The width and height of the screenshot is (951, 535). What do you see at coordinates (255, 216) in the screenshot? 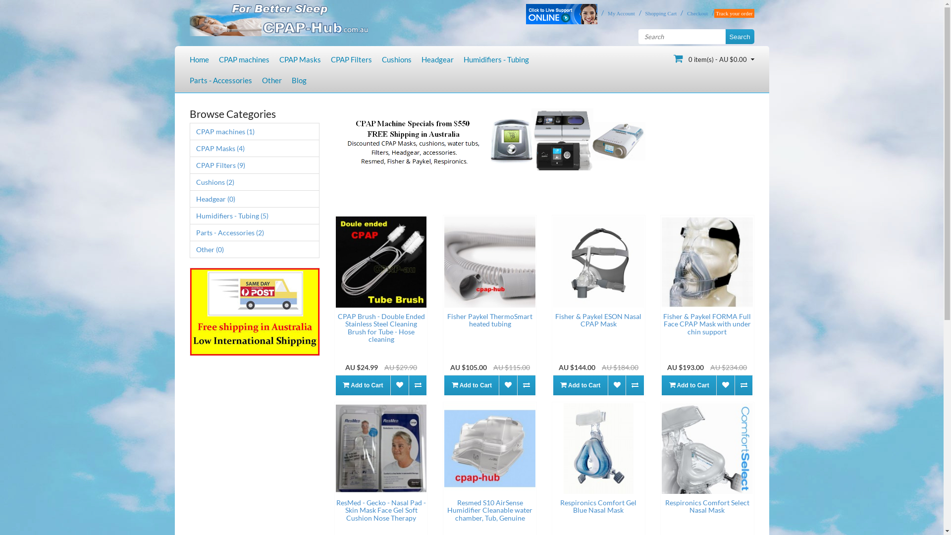
I see `Humidifiers - Tubing (5)` at bounding box center [255, 216].